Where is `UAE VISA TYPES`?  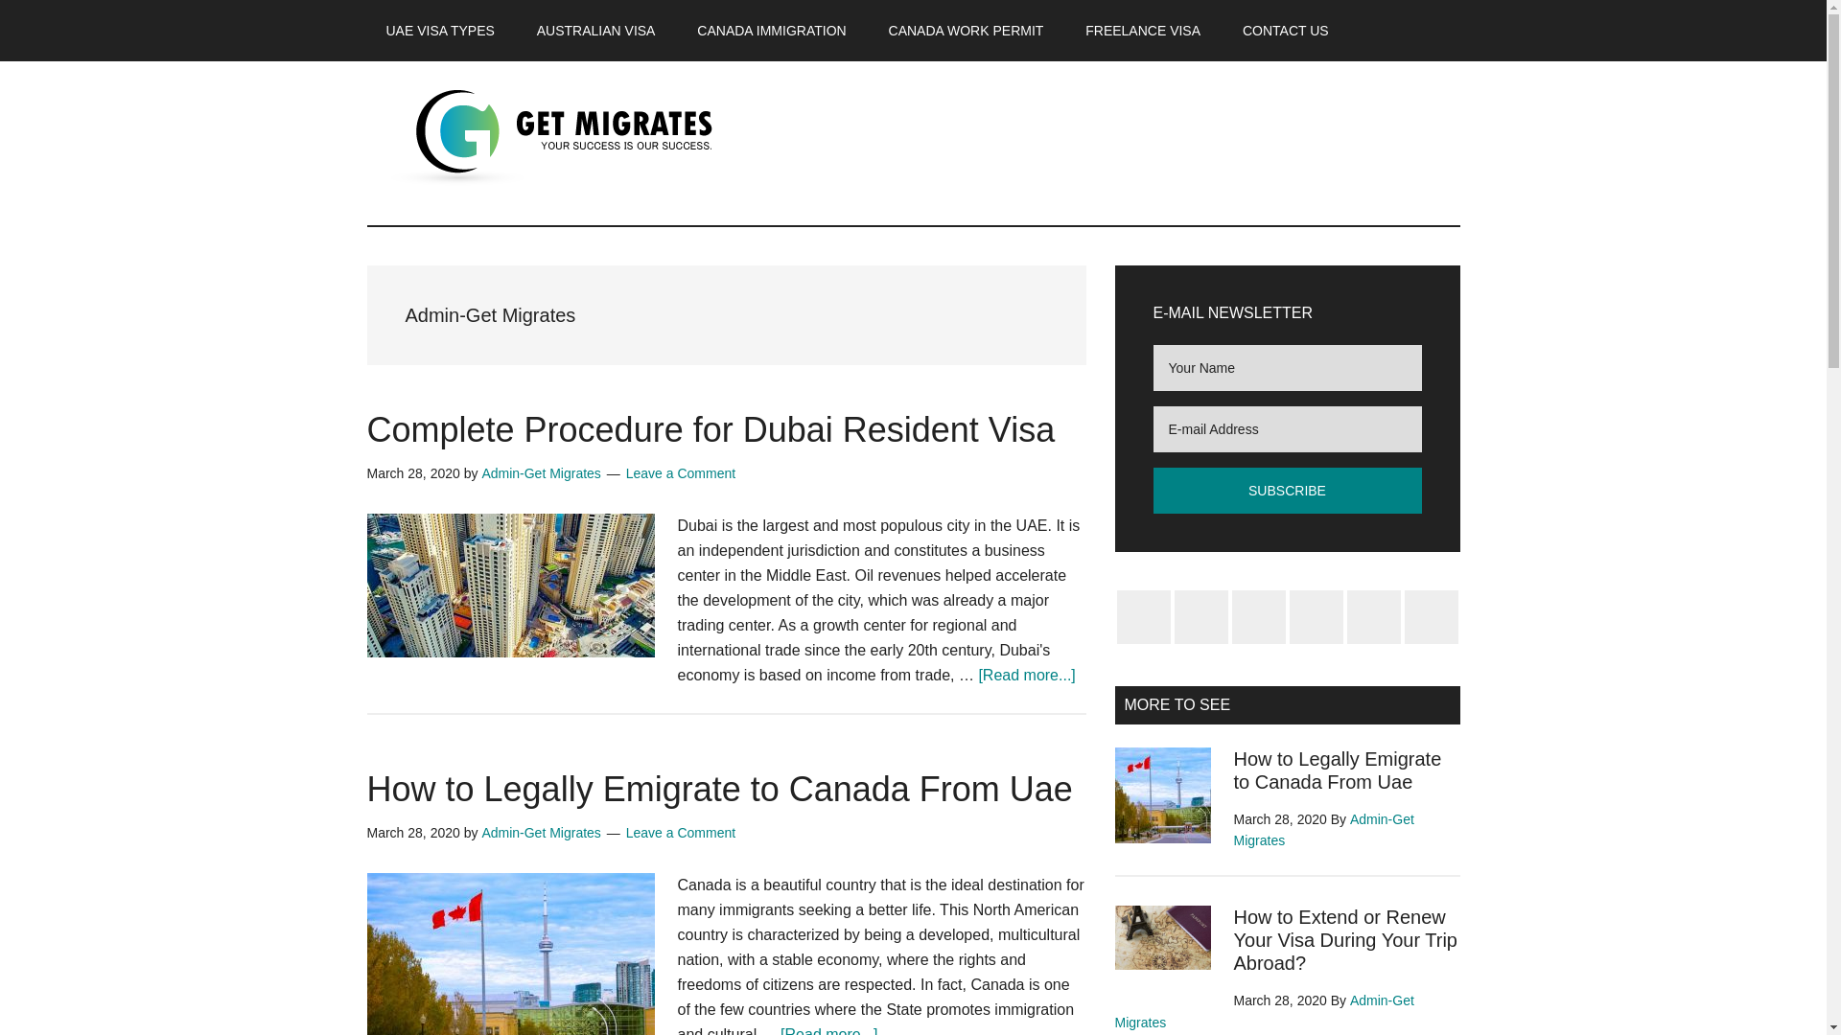 UAE VISA TYPES is located at coordinates (439, 31).